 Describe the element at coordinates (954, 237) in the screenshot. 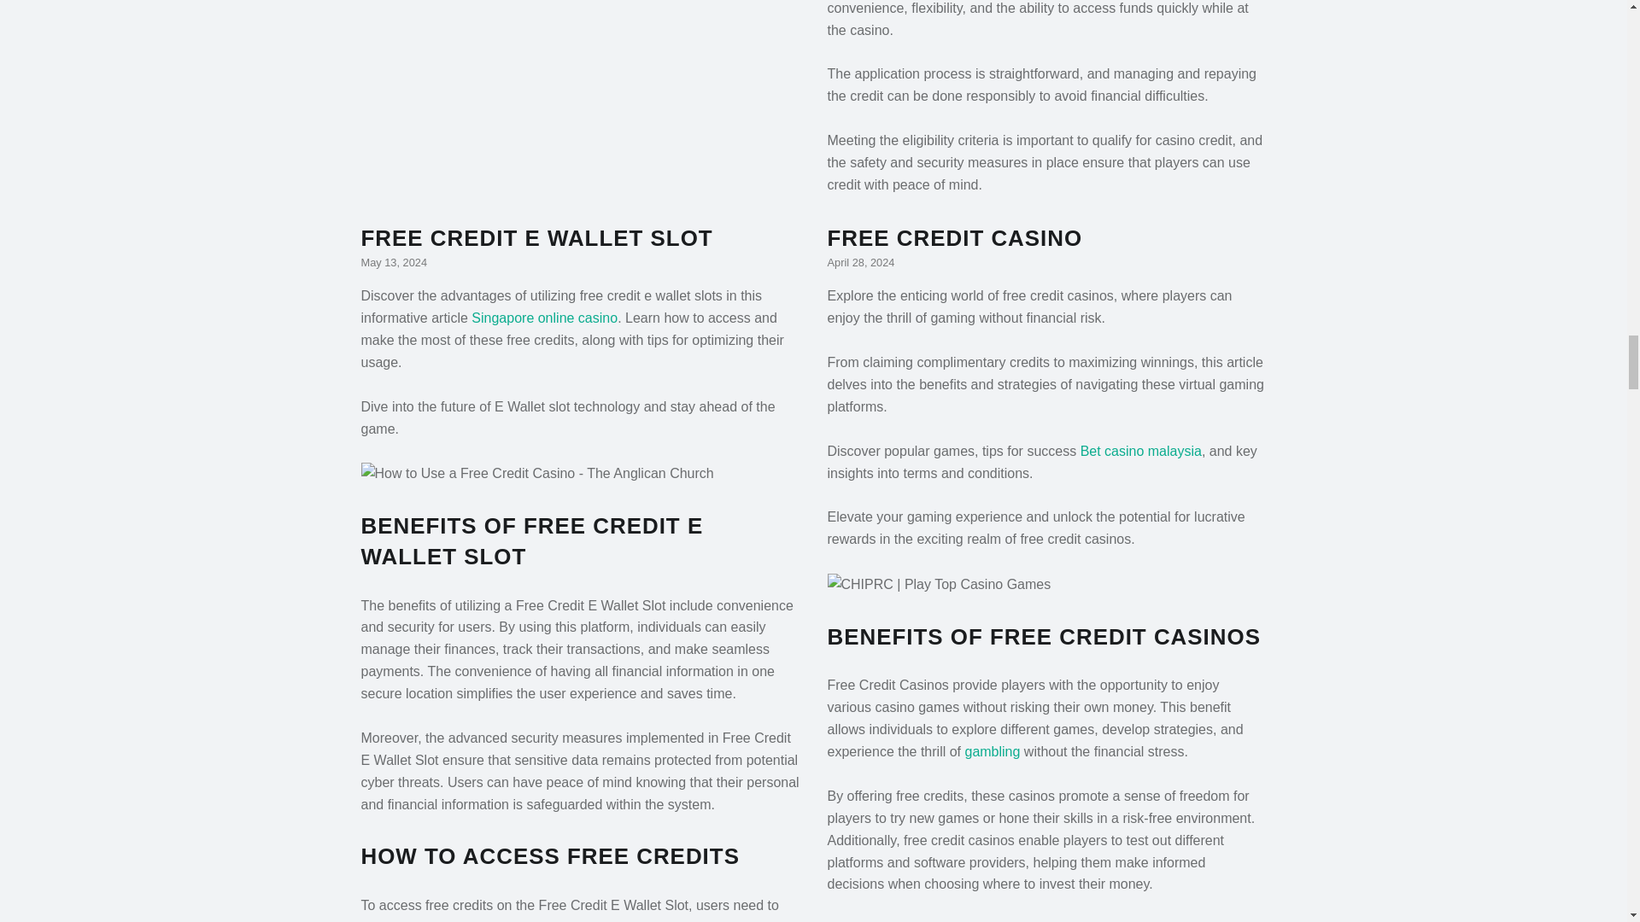

I see `FREE CREDIT CASINO` at that location.